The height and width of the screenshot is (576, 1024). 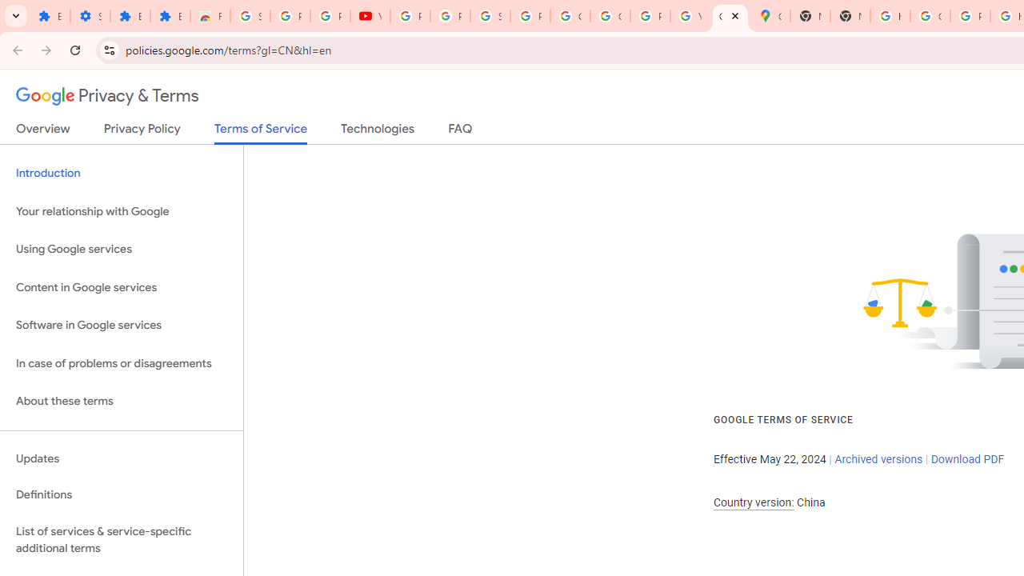 I want to click on New Tab, so click(x=810, y=16).